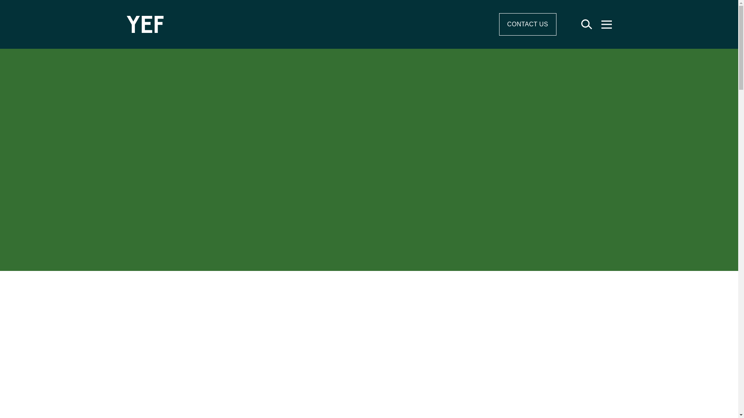 This screenshot has height=418, width=744. What do you see at coordinates (265, 24) in the screenshot?
I see `Return Home` at bounding box center [265, 24].